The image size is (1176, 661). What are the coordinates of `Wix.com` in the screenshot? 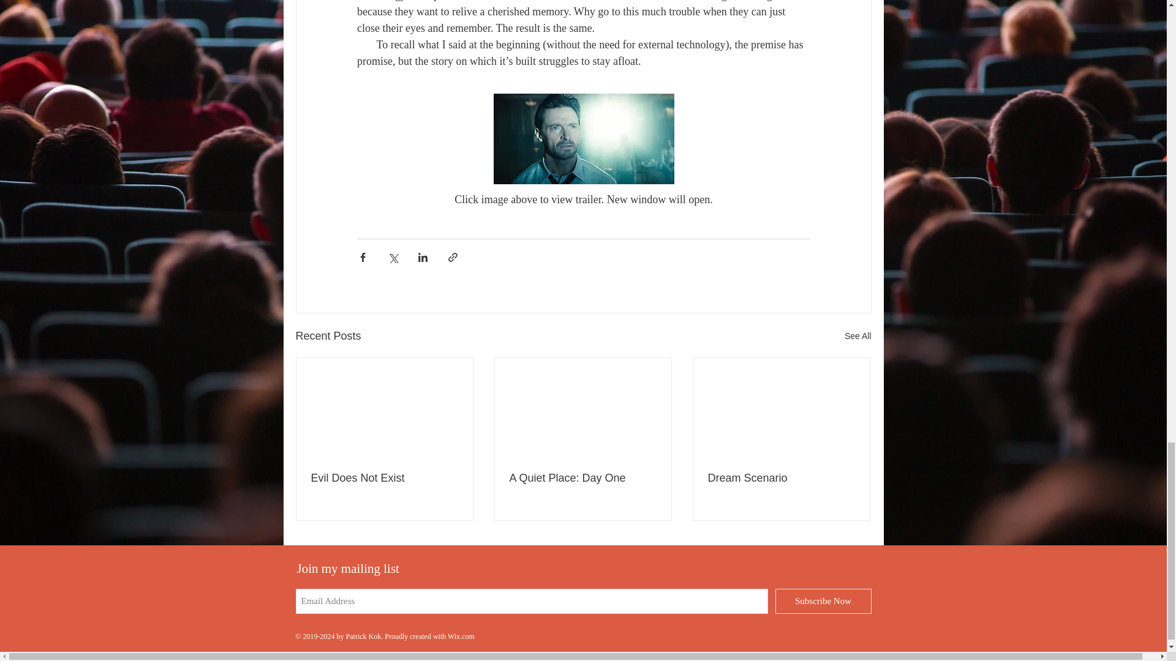 It's located at (461, 636).